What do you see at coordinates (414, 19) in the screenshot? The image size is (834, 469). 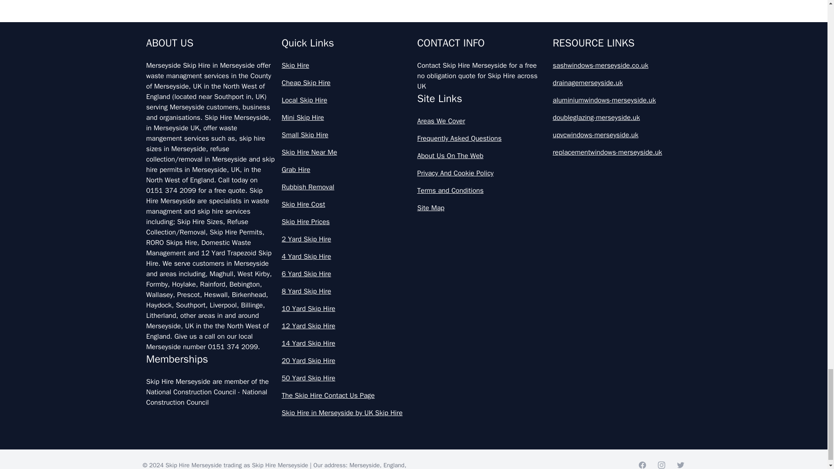 I see `Is Grab Hire Cheaper Than A Skip In Merseyside` at bounding box center [414, 19].